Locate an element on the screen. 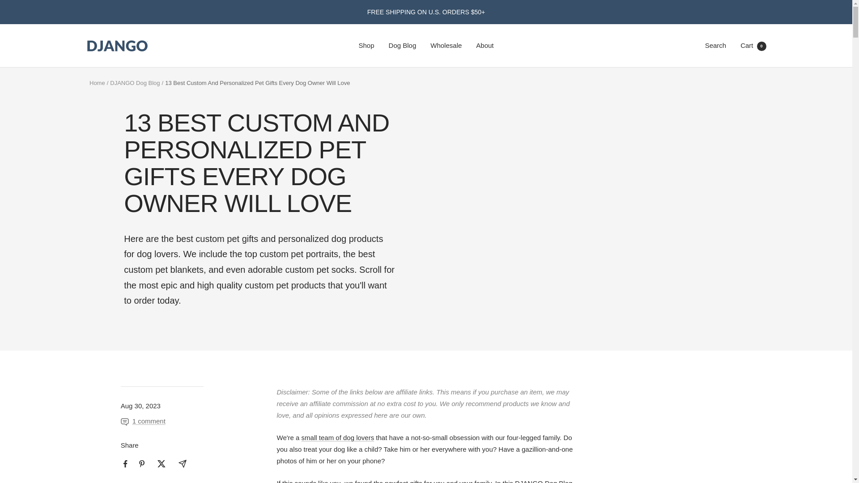  DJANGO is located at coordinates (117, 46).